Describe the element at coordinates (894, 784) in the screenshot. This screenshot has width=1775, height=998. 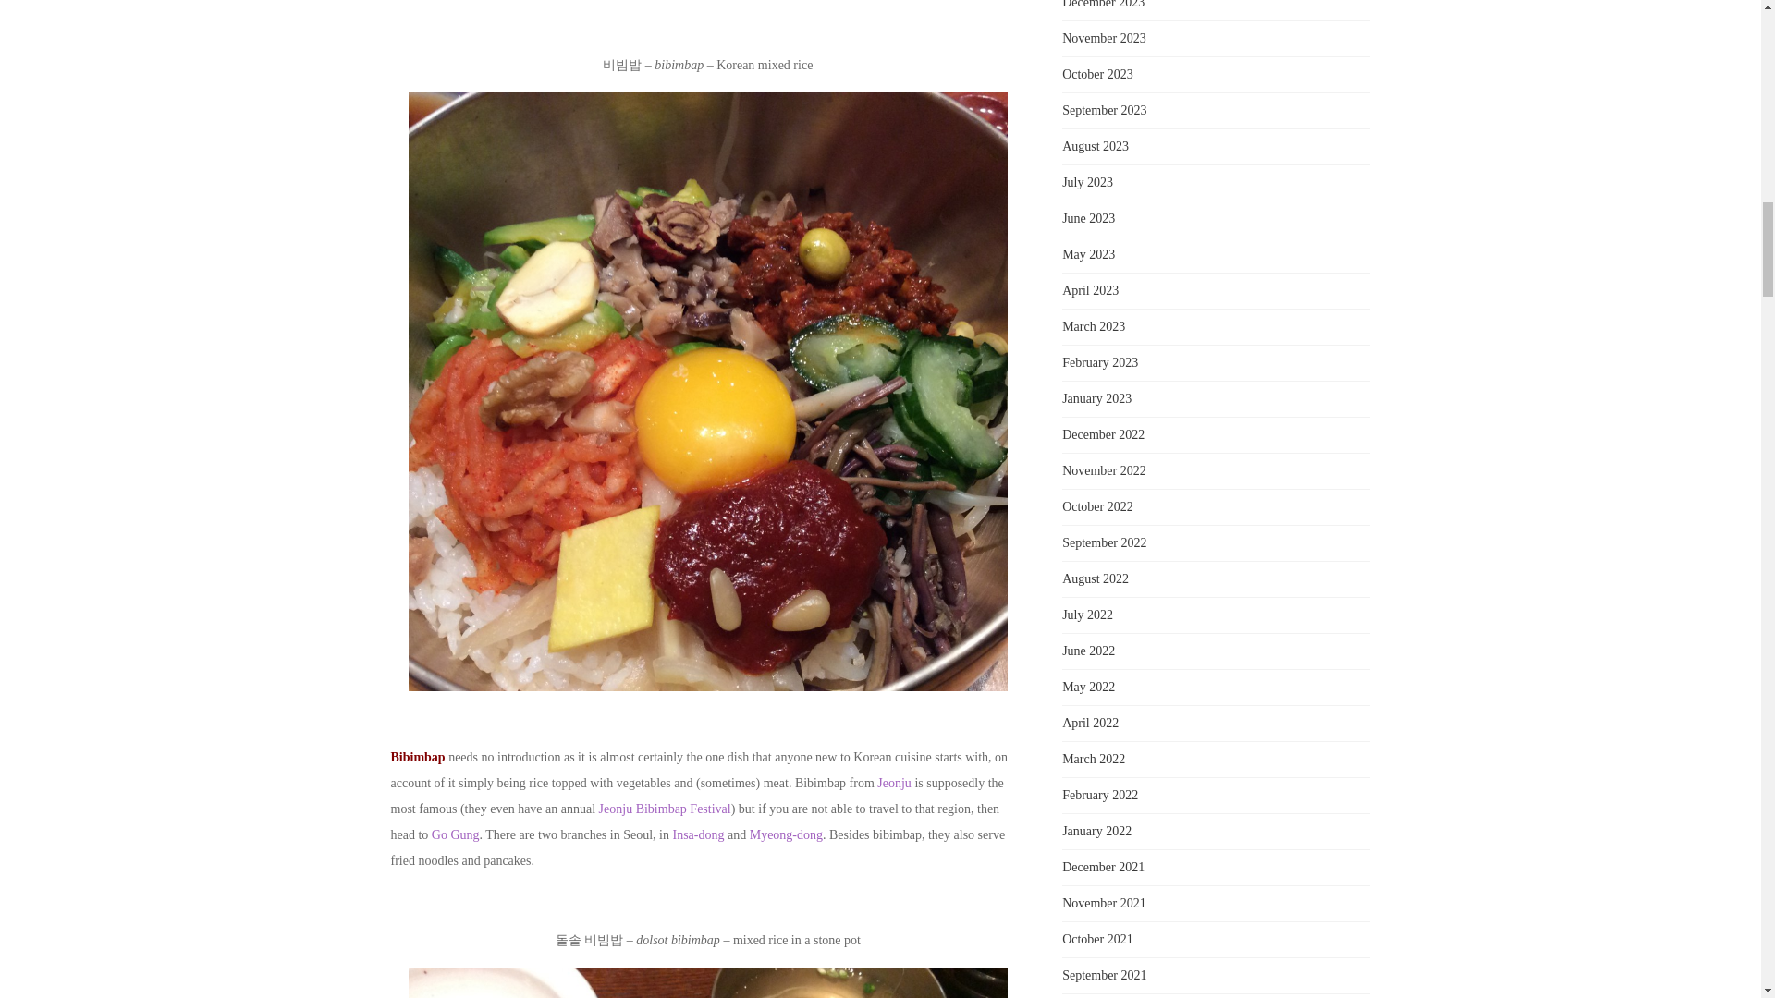
I see `Jeonju` at that location.